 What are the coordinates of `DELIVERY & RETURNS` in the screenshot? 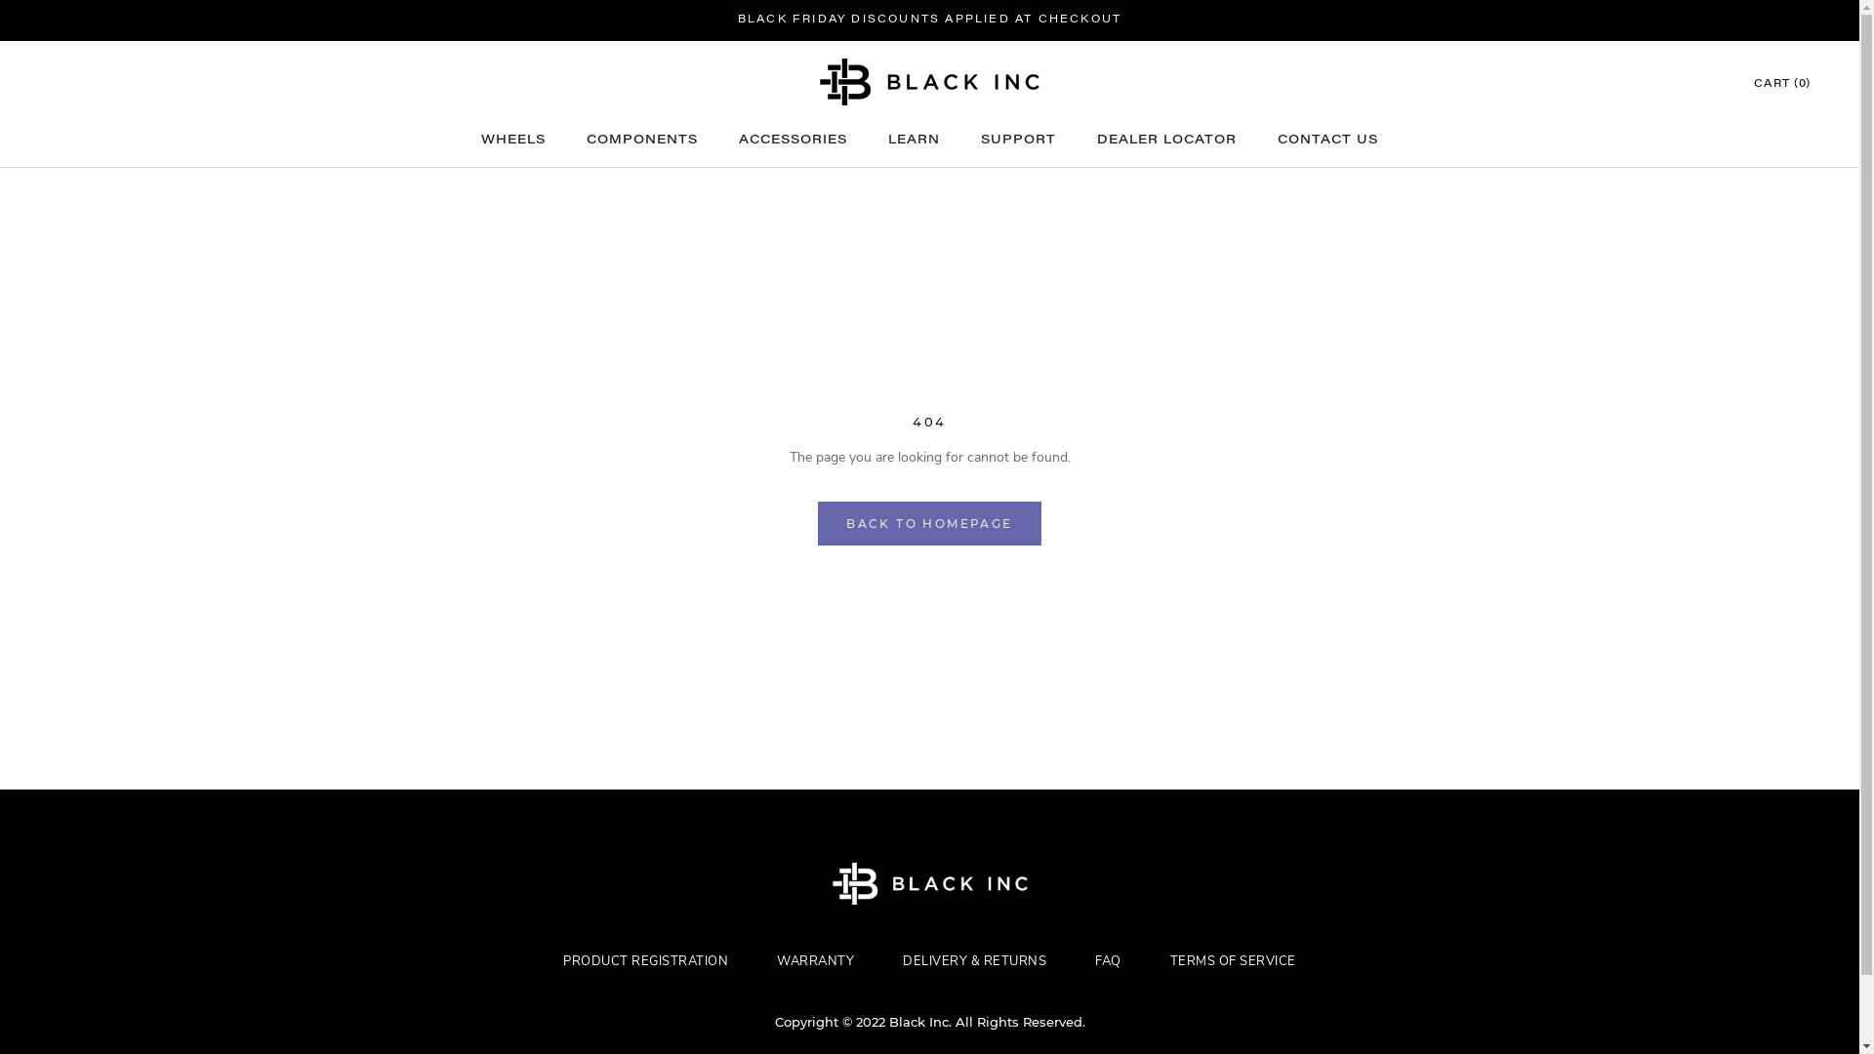 It's located at (974, 961).